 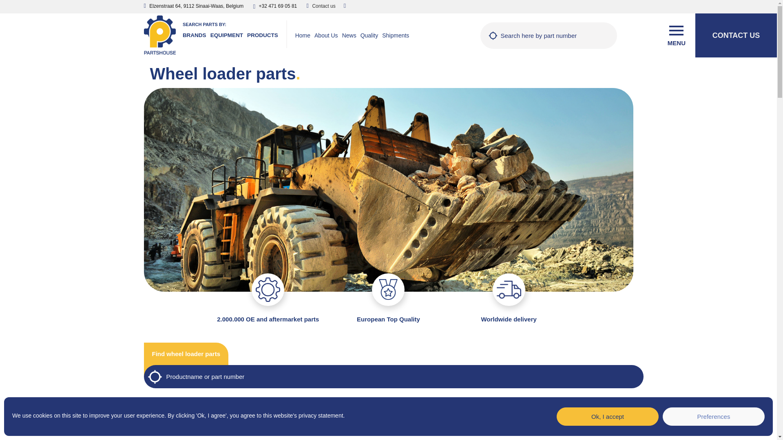 I want to click on privacy statement, so click(x=321, y=416).